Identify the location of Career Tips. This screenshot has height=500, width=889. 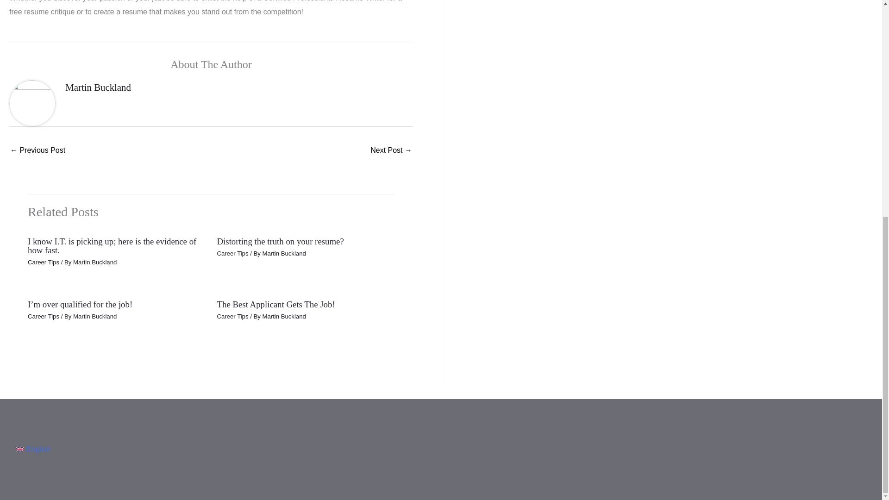
(44, 262).